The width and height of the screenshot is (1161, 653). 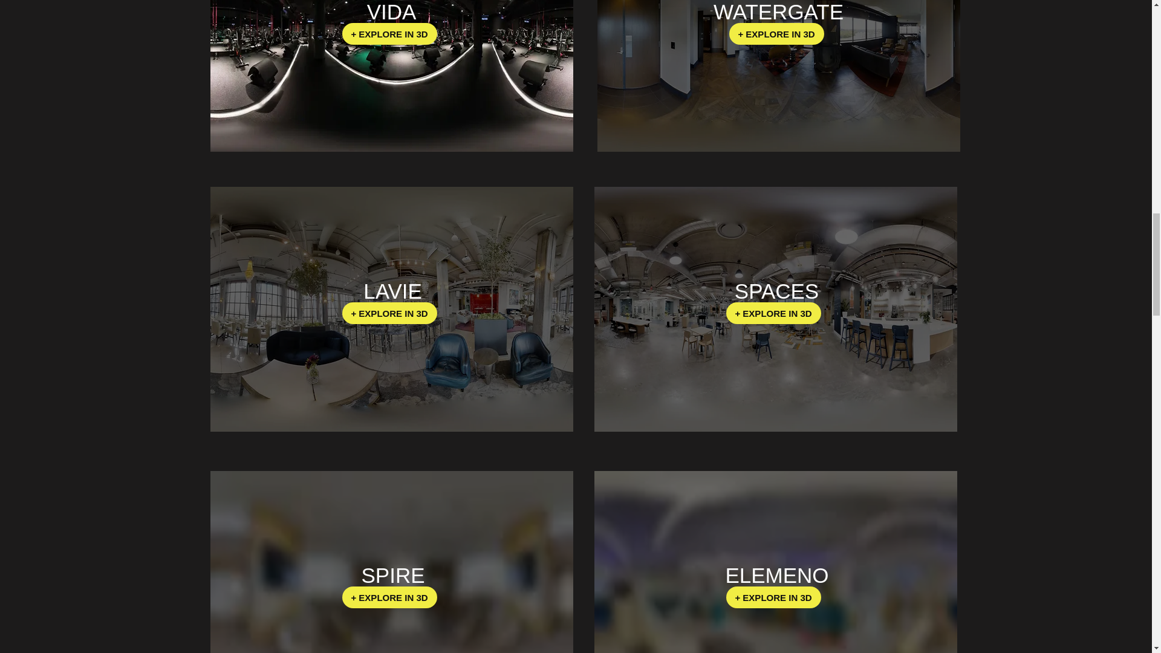 I want to click on WATERGATE, so click(x=779, y=11).